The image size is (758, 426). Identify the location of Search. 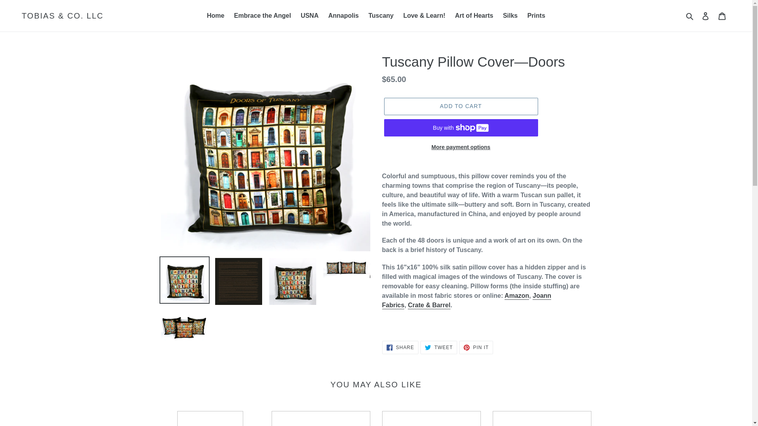
(690, 16).